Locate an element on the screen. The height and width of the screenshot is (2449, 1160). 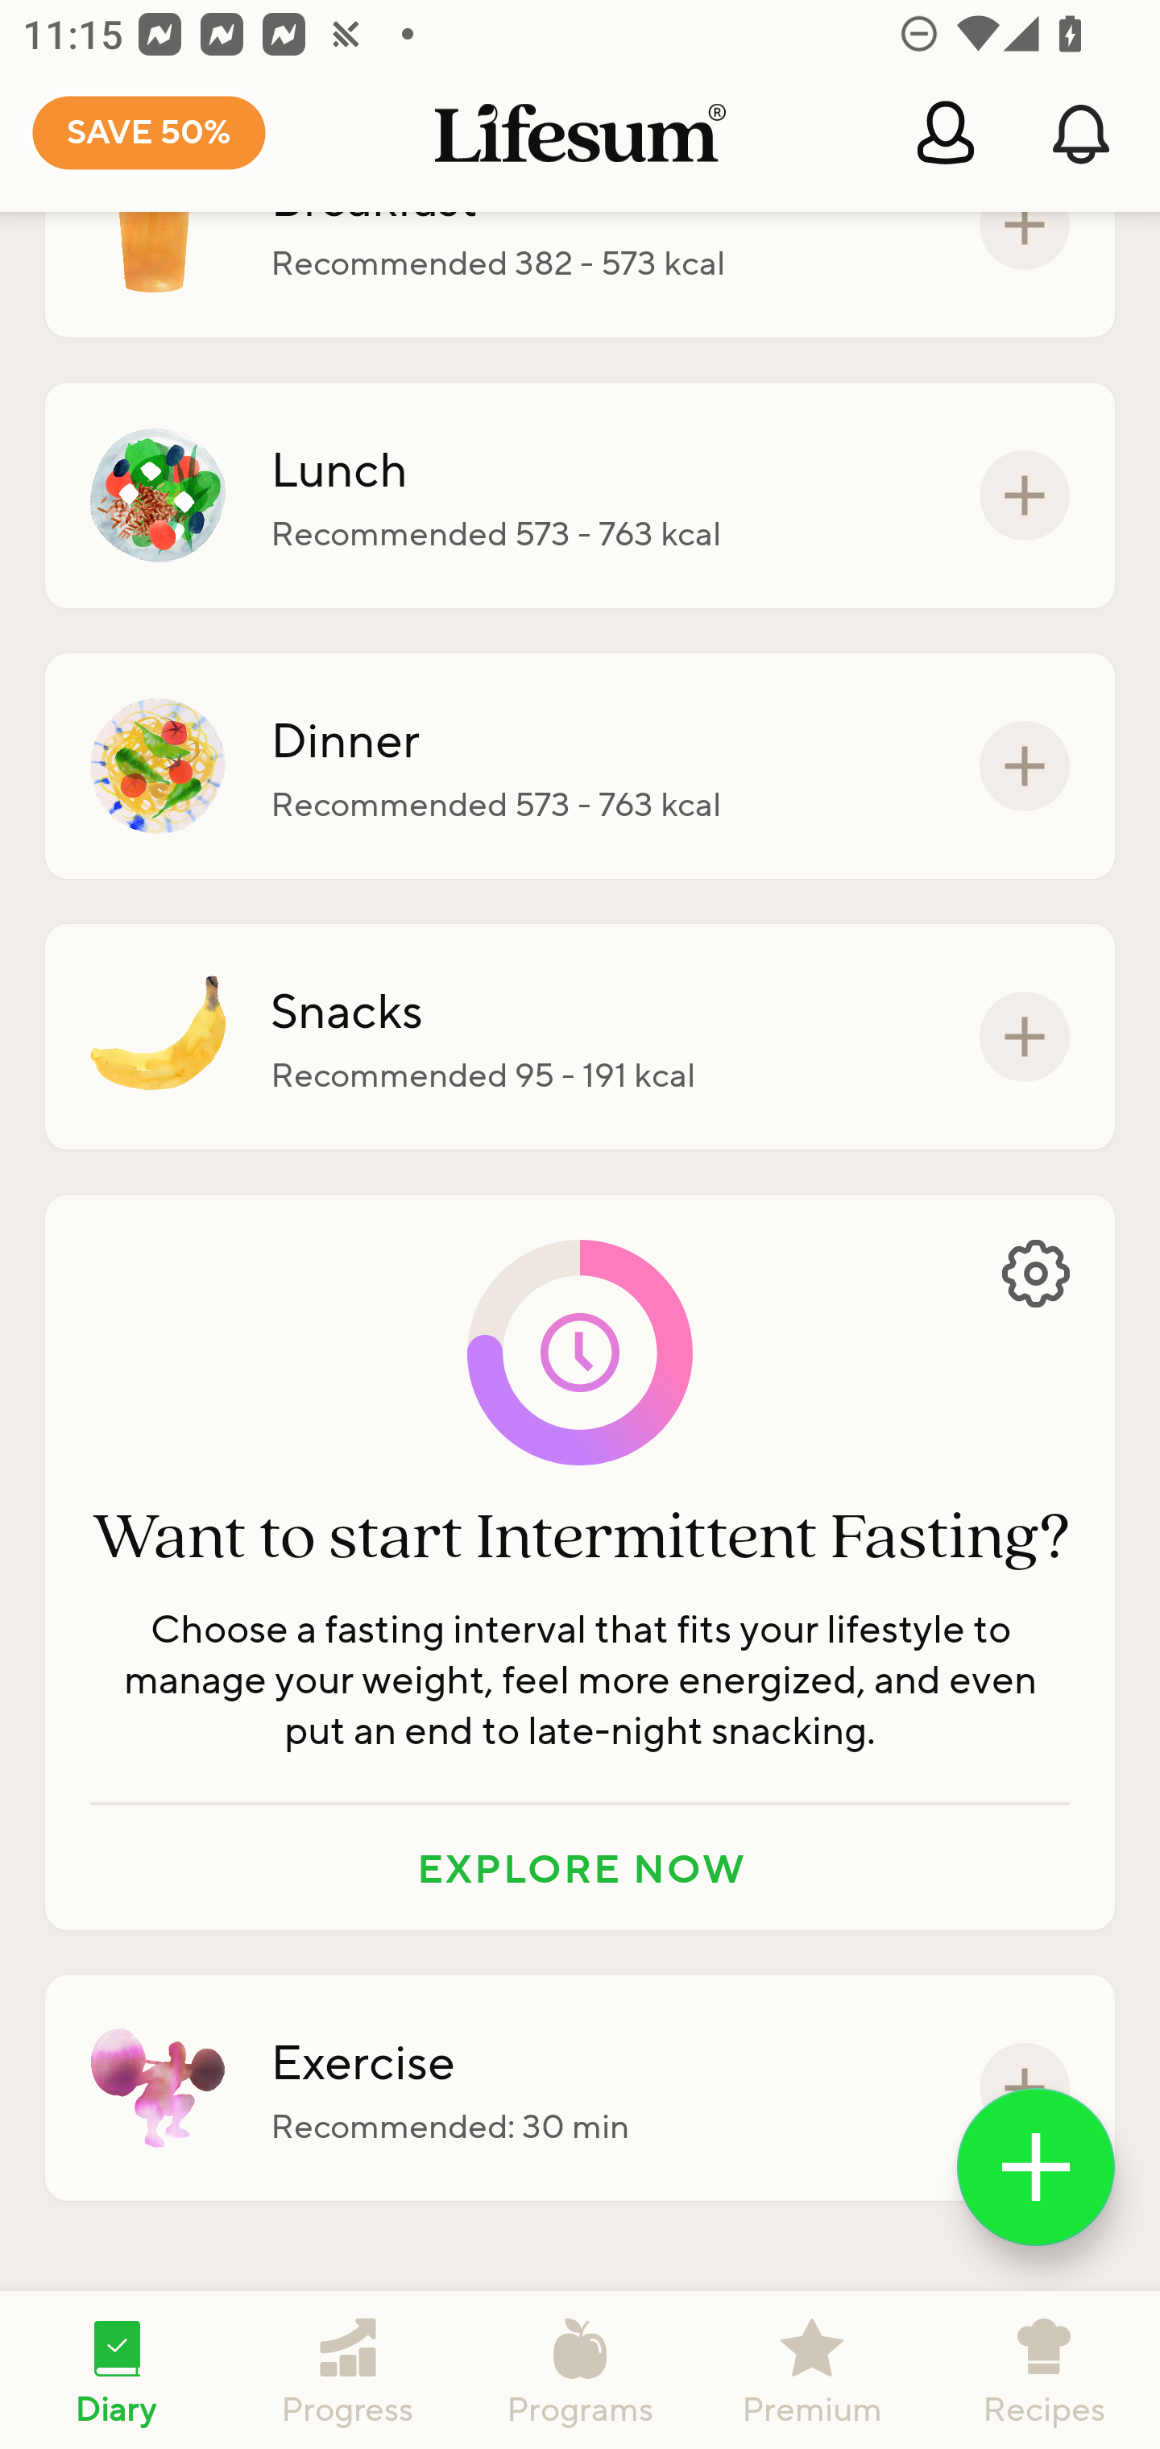
Snacks Recommended 95 - 191 kcal is located at coordinates (580, 1036).